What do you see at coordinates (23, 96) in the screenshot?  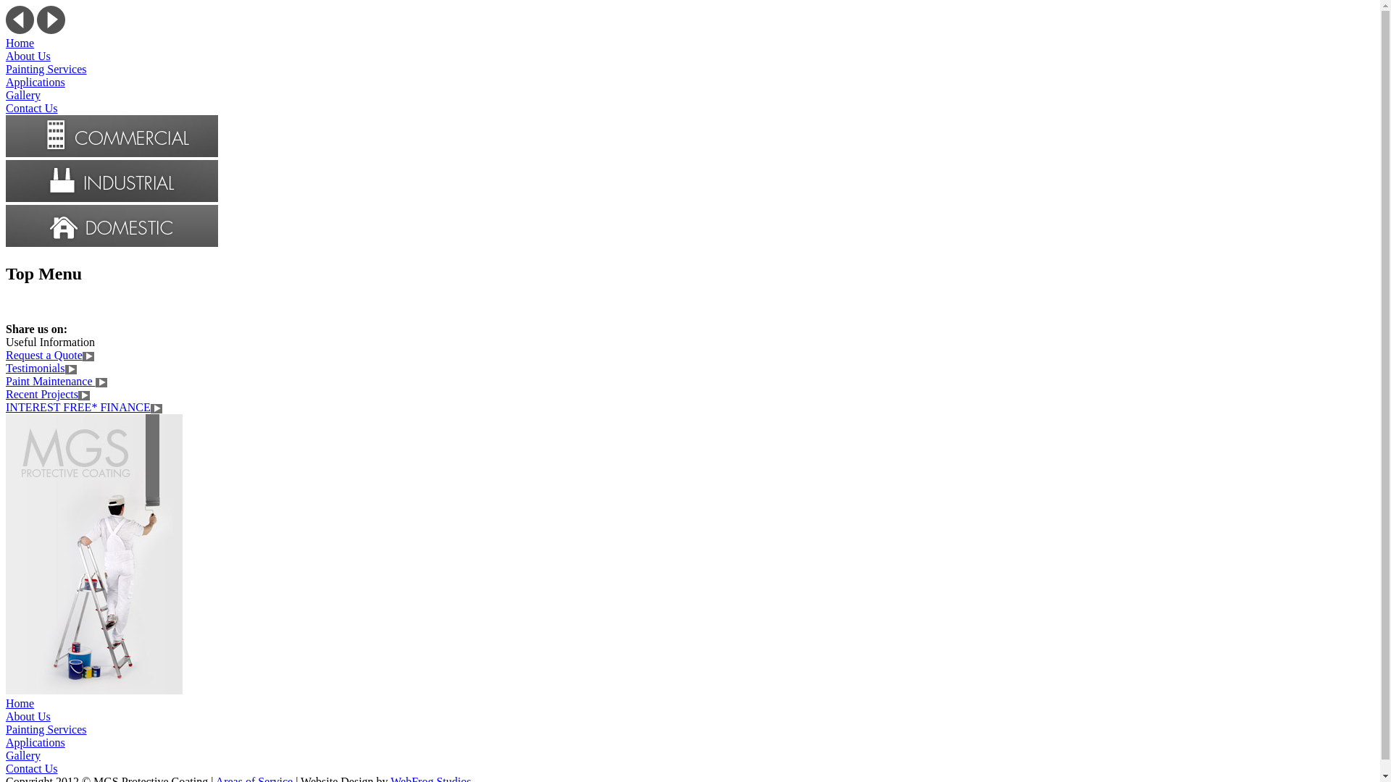 I see `Gallery` at bounding box center [23, 96].